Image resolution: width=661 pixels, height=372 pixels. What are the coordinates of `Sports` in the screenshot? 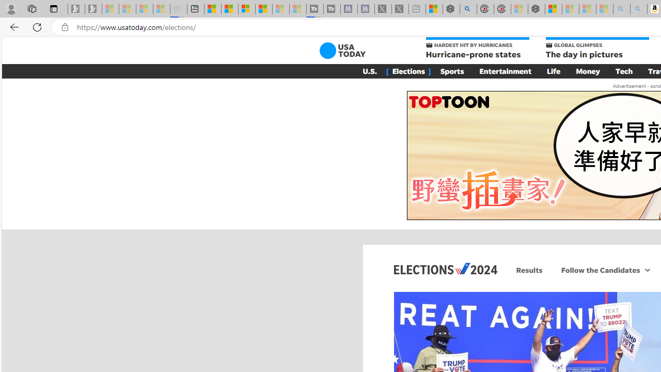 It's located at (452, 71).